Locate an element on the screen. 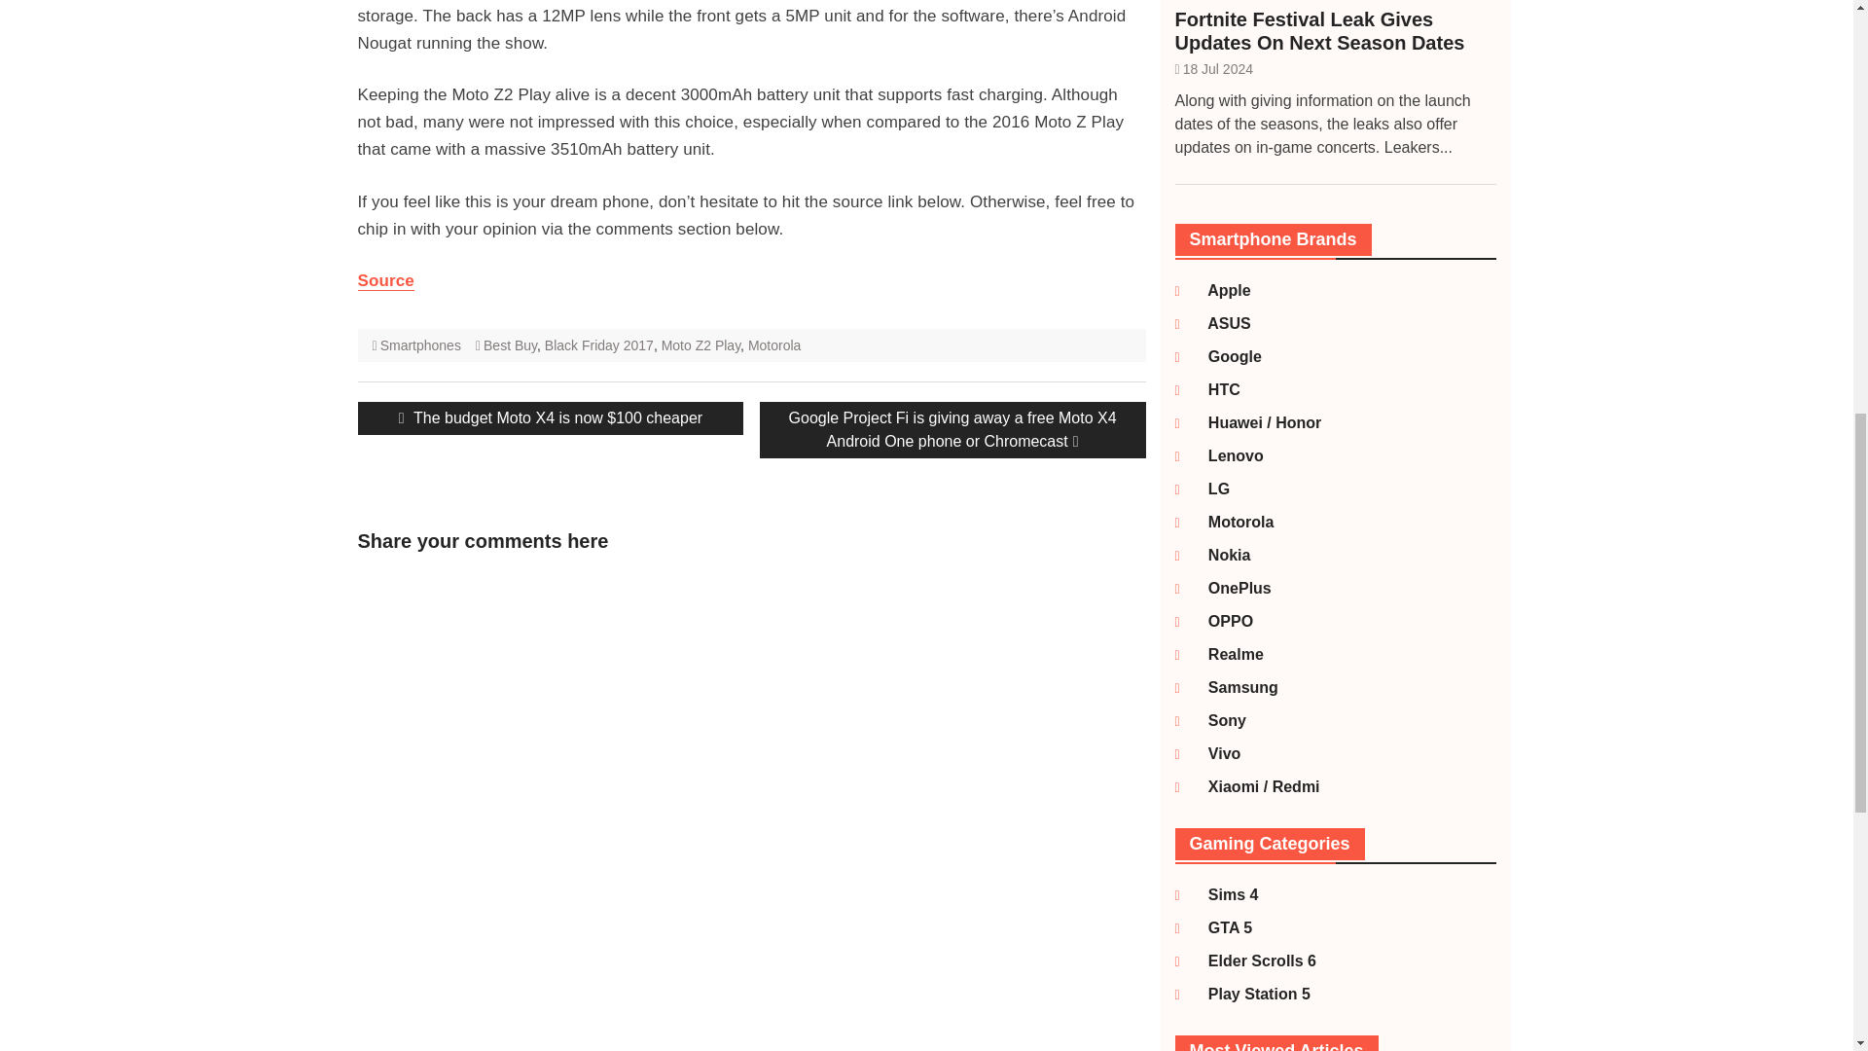 This screenshot has height=1051, width=1868. Smartphones is located at coordinates (420, 344).